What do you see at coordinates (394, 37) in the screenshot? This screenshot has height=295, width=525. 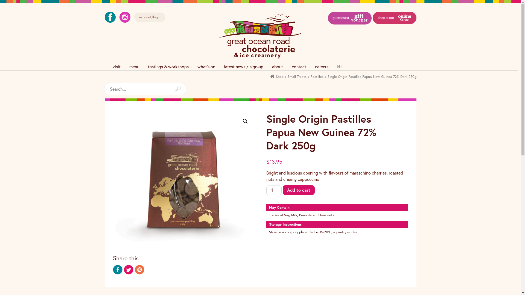 I see `shop at our online store` at bounding box center [394, 37].